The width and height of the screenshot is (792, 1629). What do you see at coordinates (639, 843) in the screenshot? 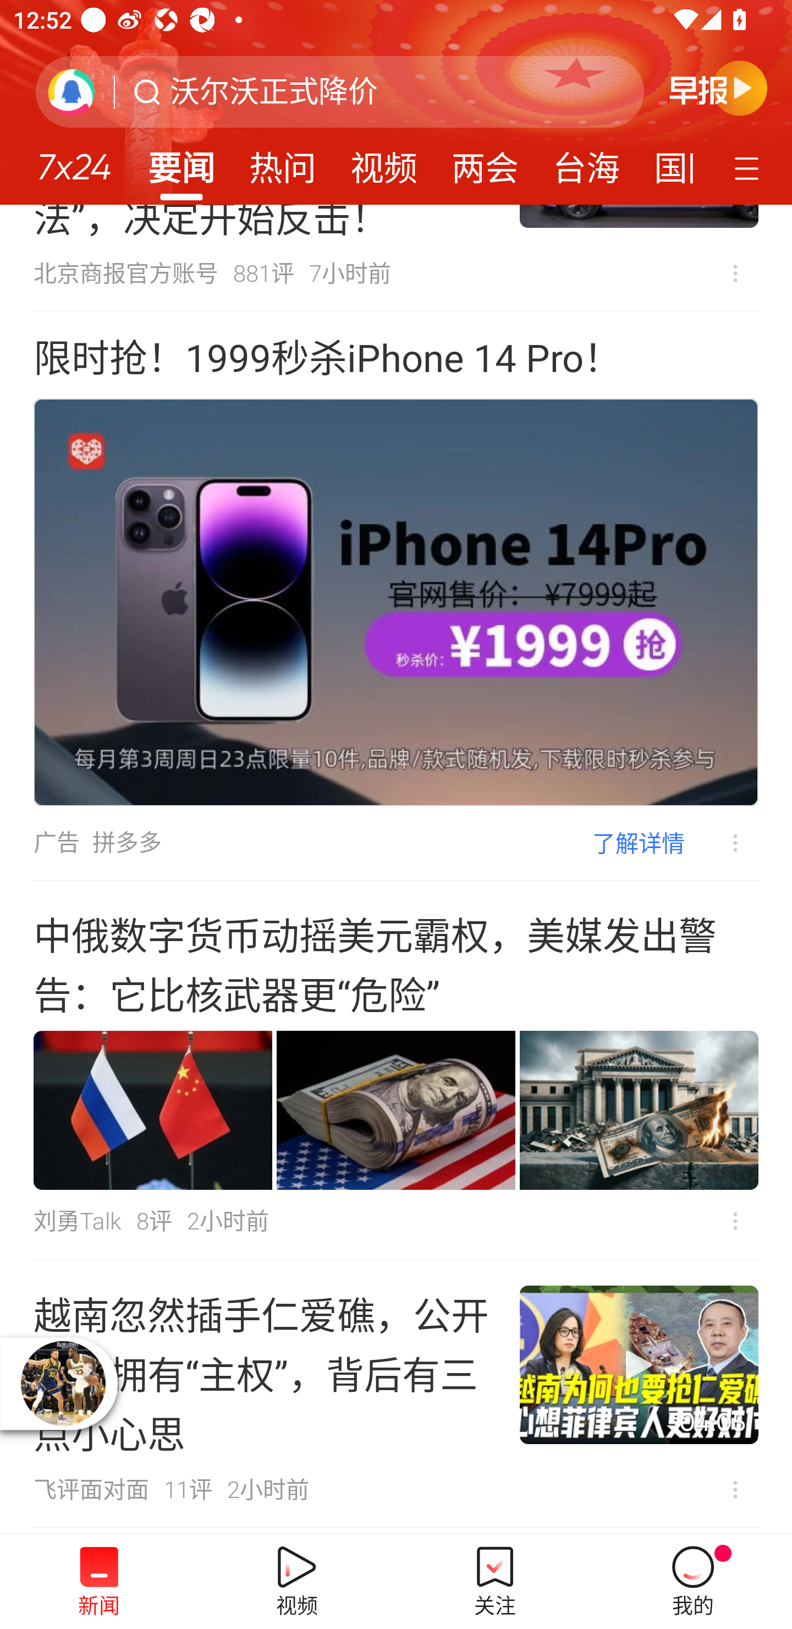
I see `了解详情` at bounding box center [639, 843].